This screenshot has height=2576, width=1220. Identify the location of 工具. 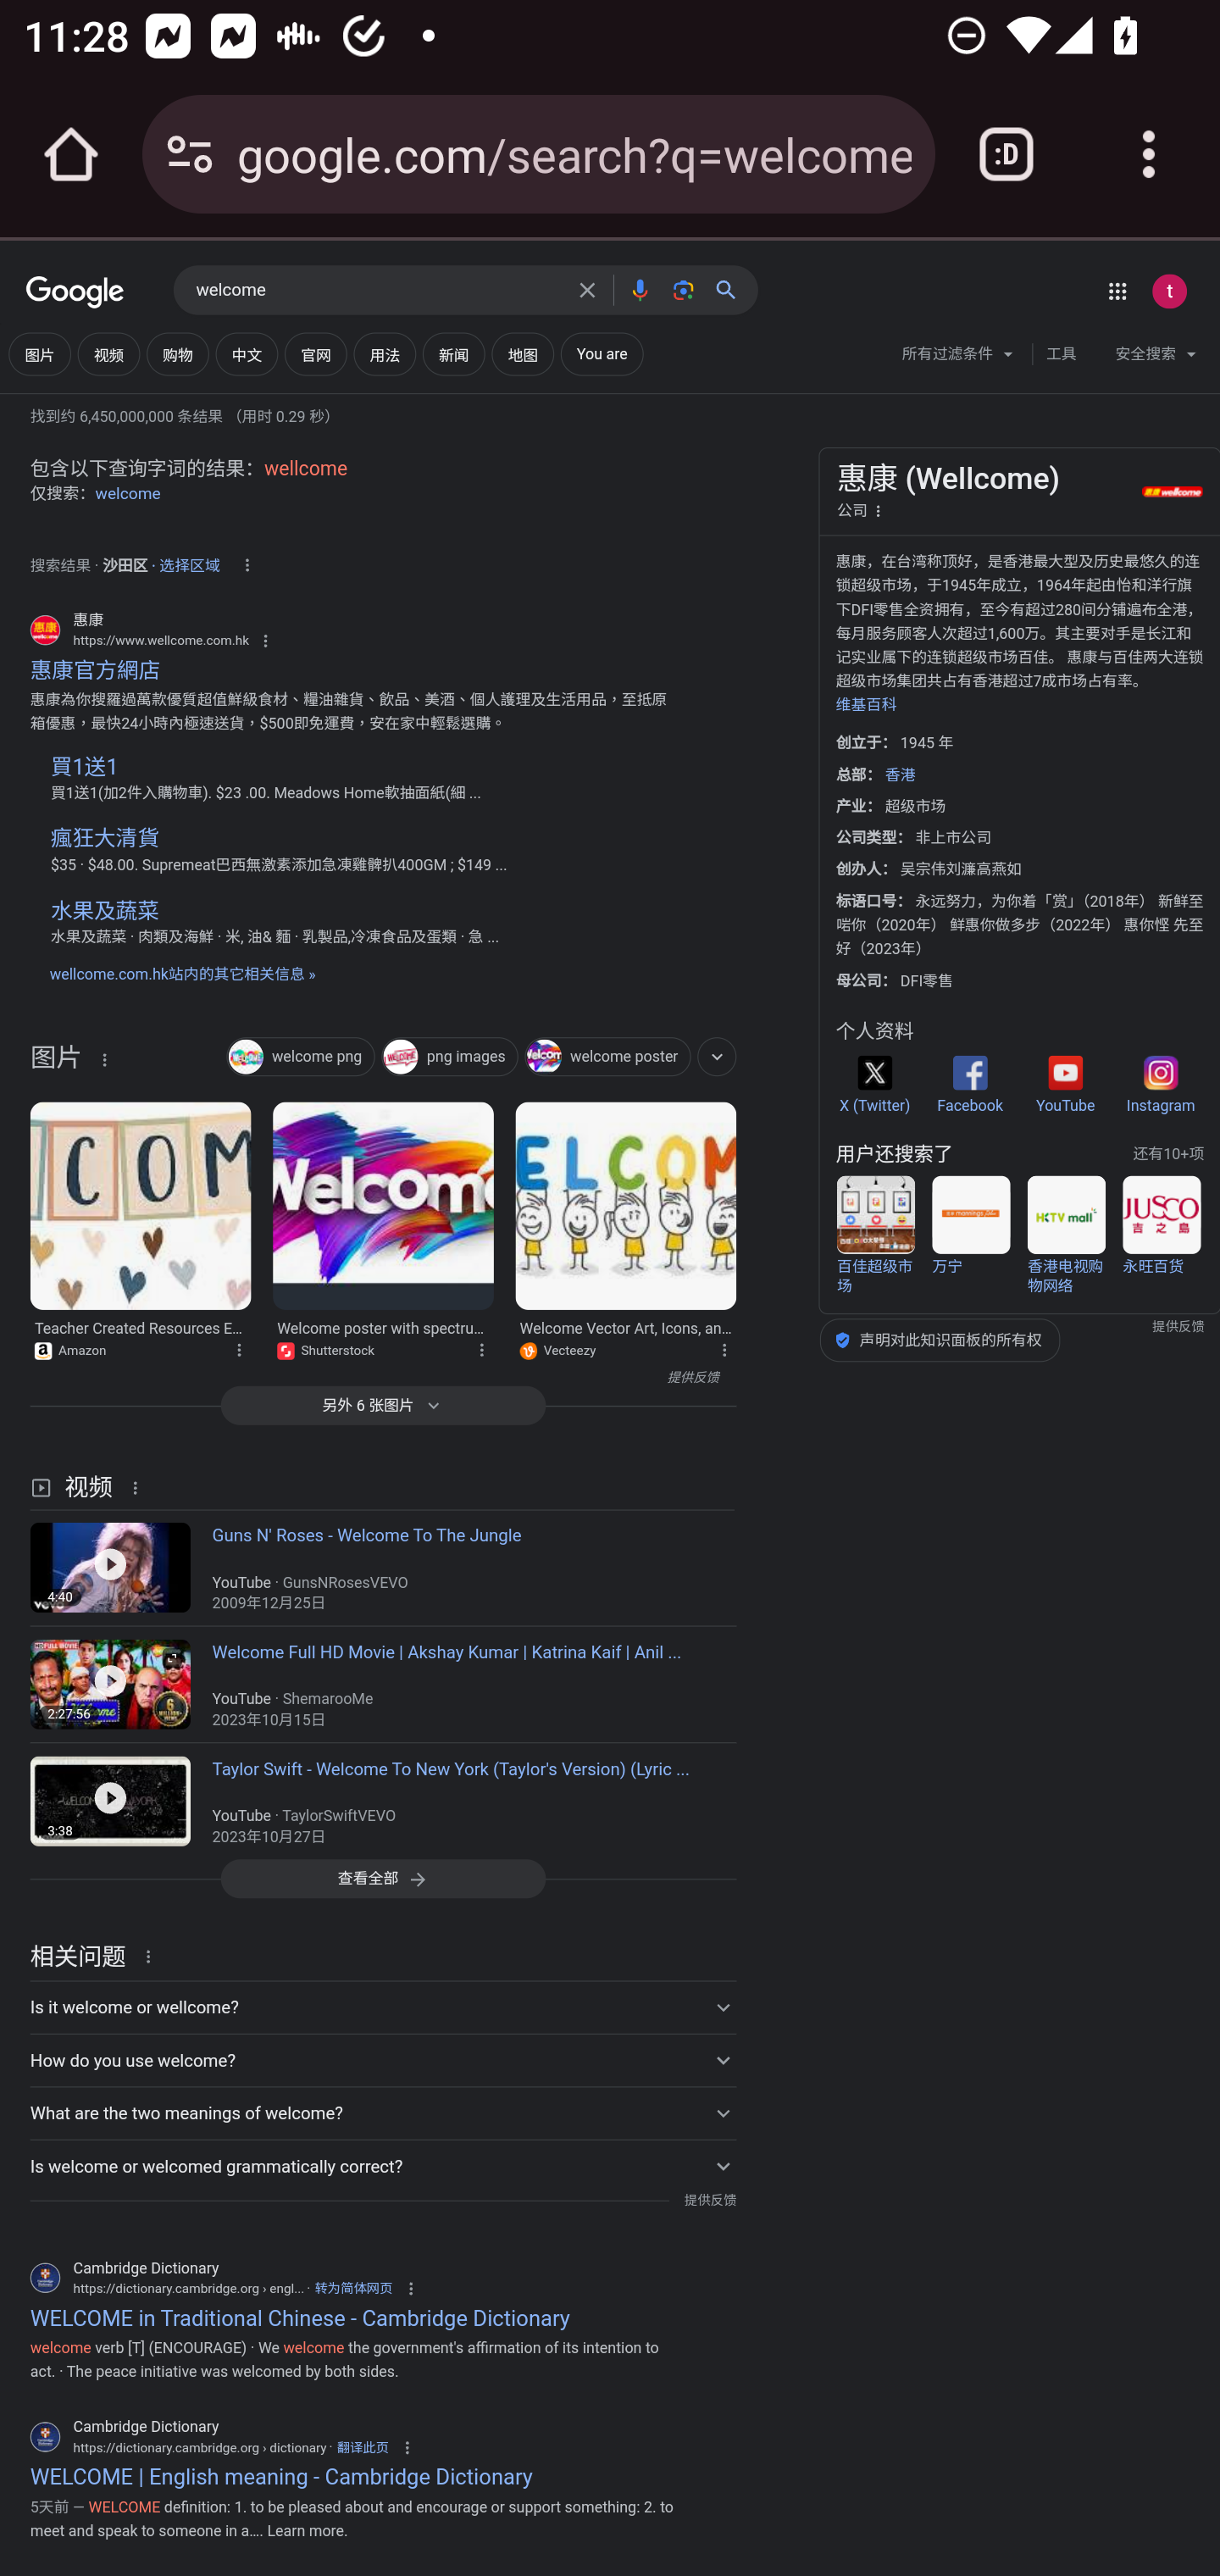
(1061, 354).